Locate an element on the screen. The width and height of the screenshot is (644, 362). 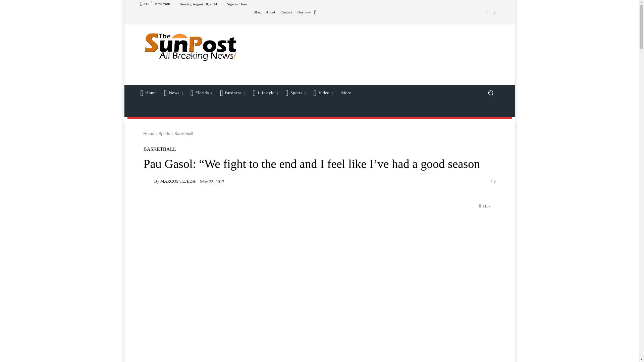
Contact is located at coordinates (286, 12).